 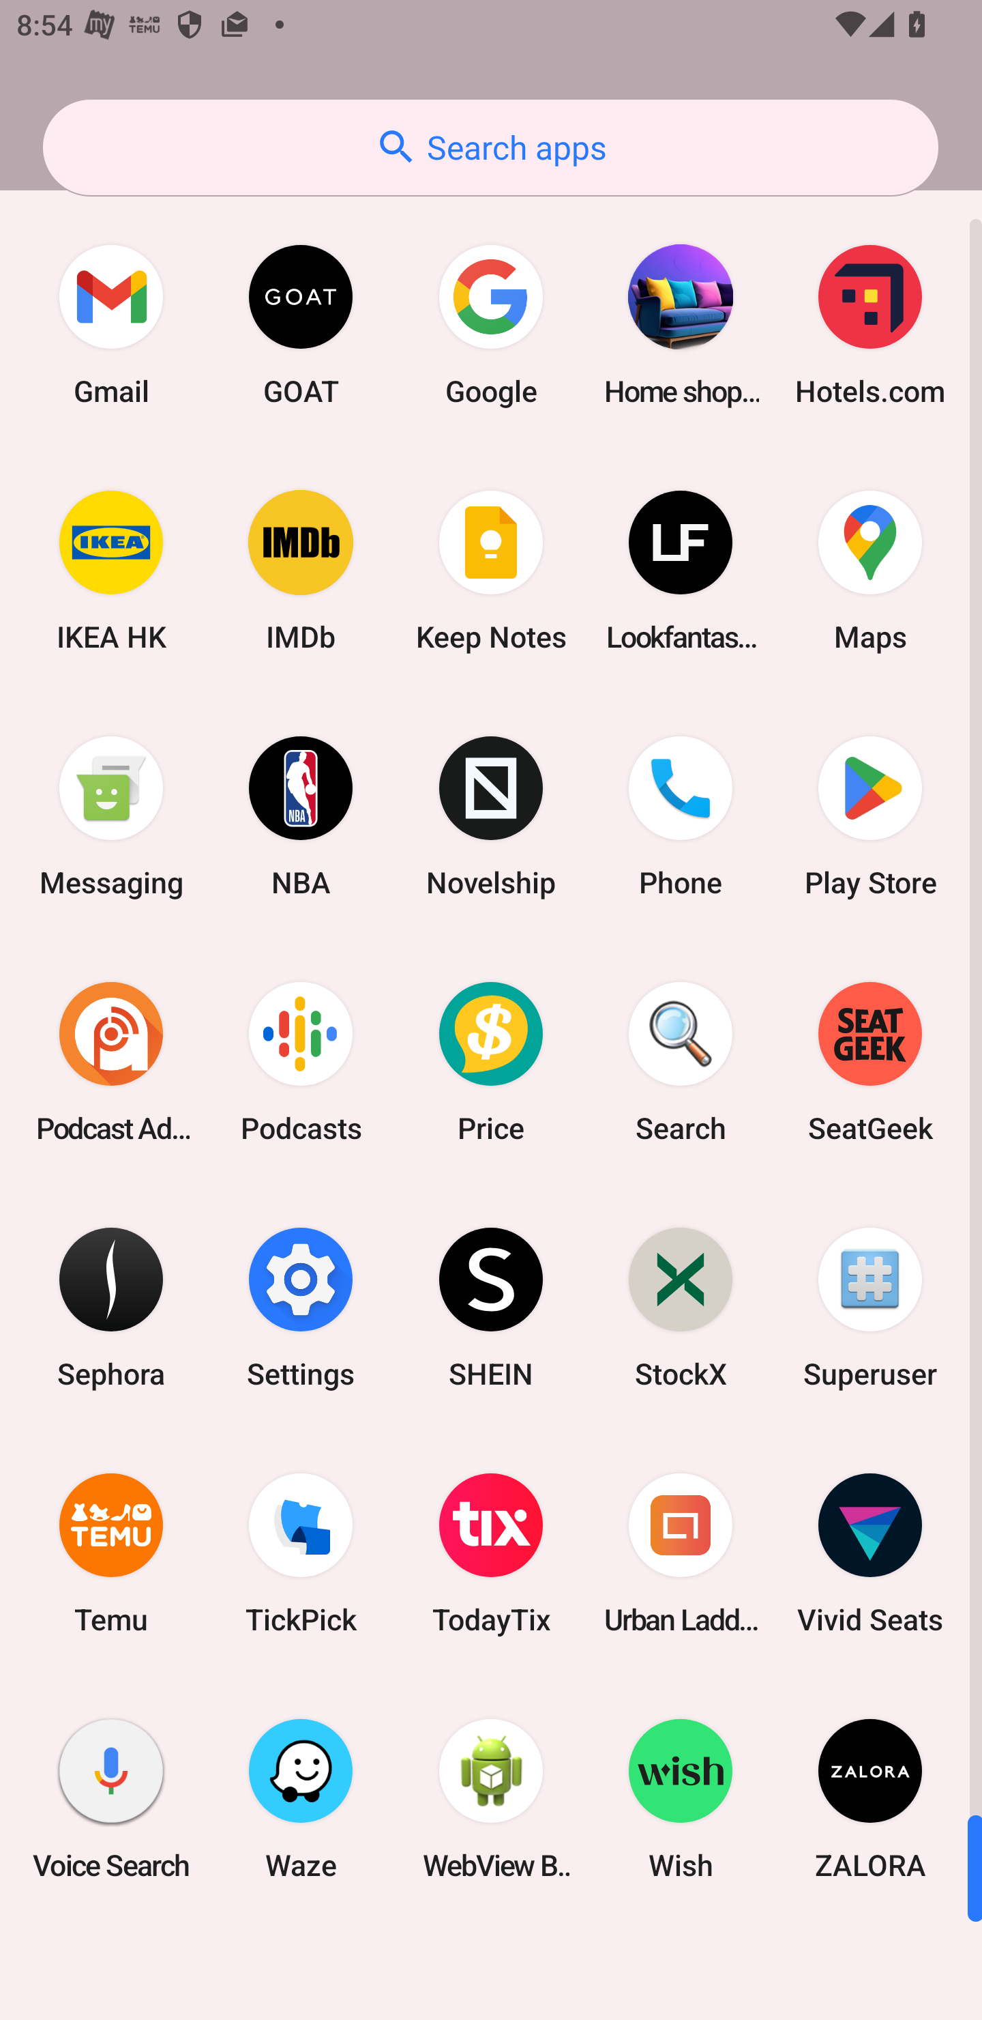 I want to click on Temu, so click(x=111, y=1553).